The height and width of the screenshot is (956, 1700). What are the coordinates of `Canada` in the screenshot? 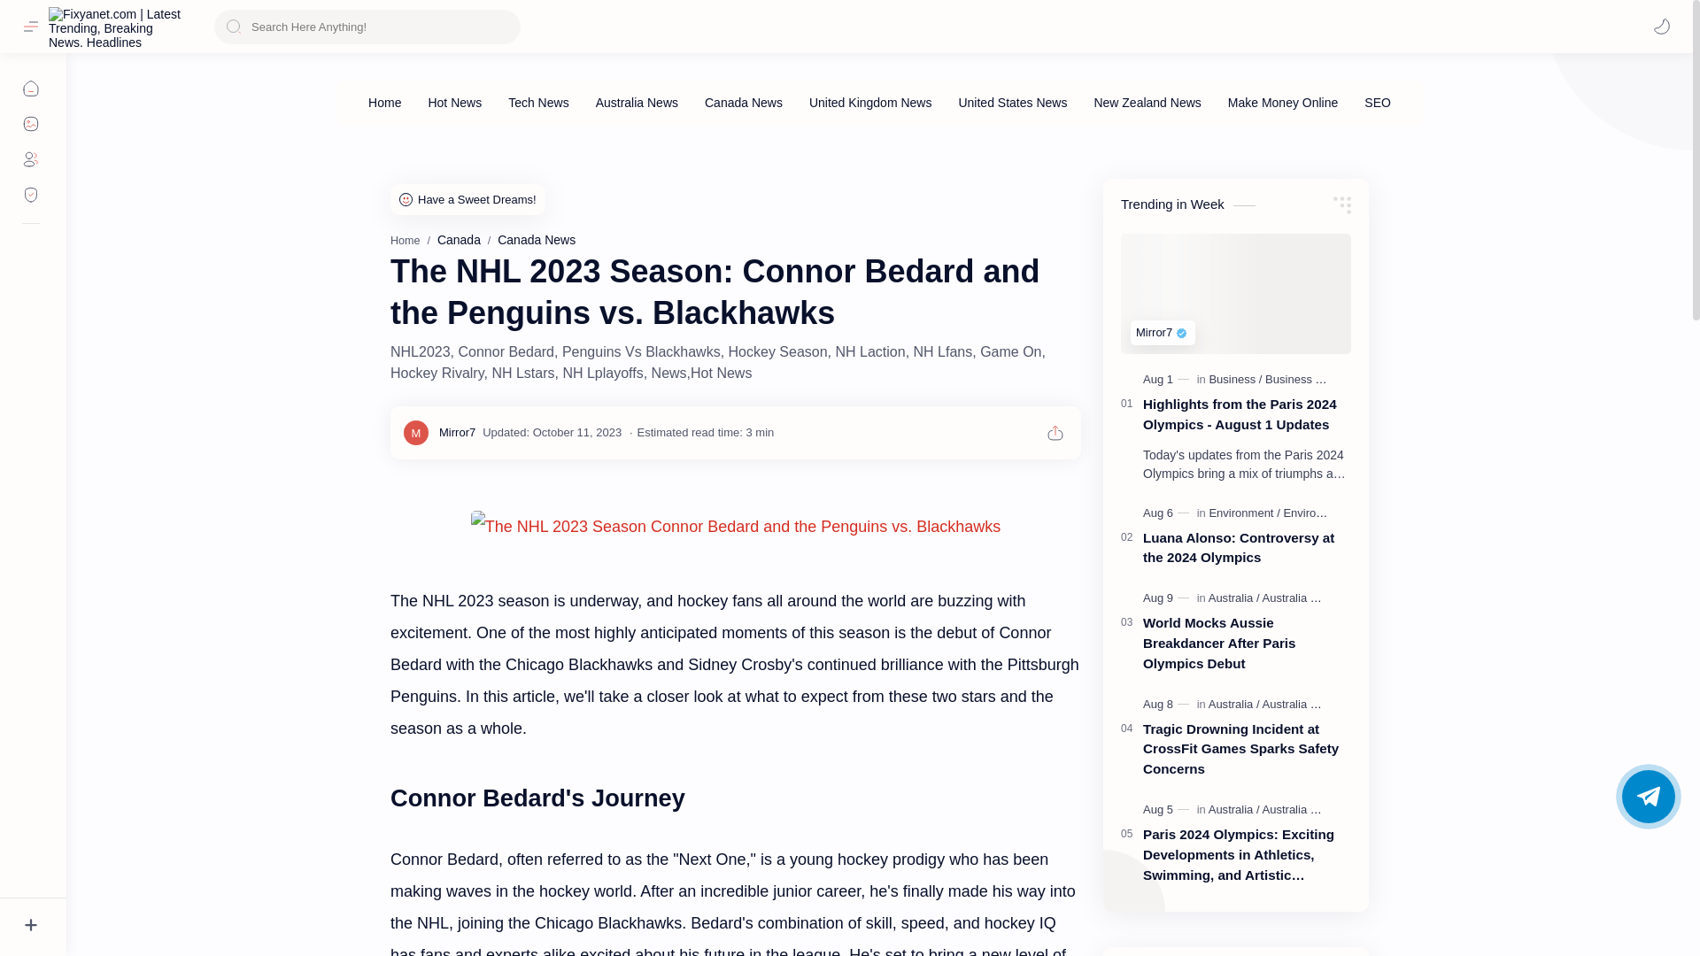 It's located at (459, 239).